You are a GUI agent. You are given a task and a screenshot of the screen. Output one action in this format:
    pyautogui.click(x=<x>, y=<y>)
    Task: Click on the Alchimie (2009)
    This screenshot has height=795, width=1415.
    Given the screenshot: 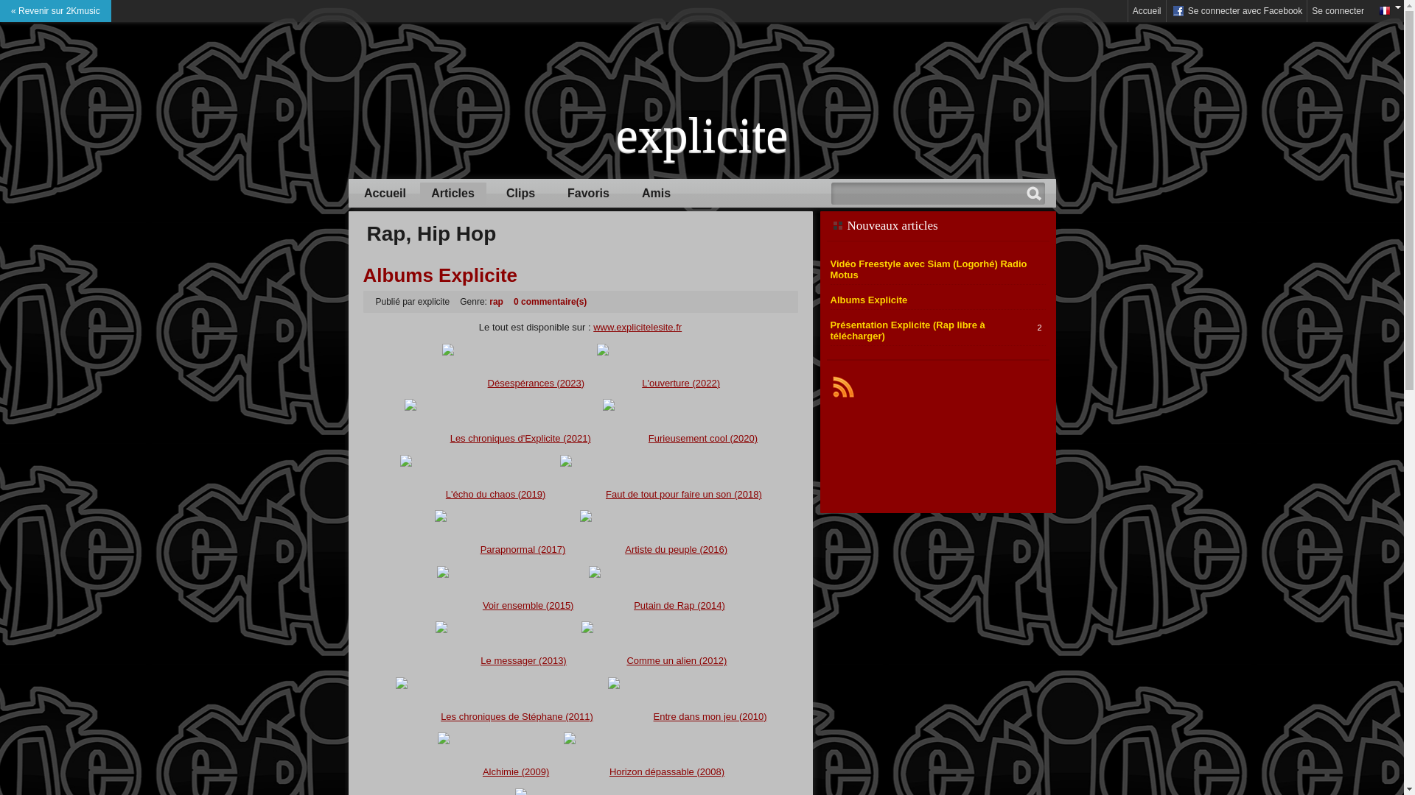 What is the action you would take?
    pyautogui.click(x=516, y=771)
    